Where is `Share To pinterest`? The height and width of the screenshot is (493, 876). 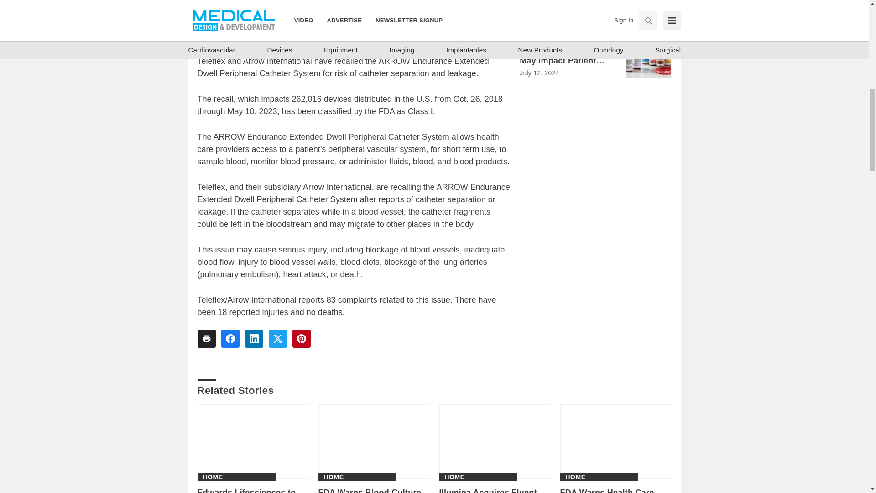 Share To pinterest is located at coordinates (301, 339).